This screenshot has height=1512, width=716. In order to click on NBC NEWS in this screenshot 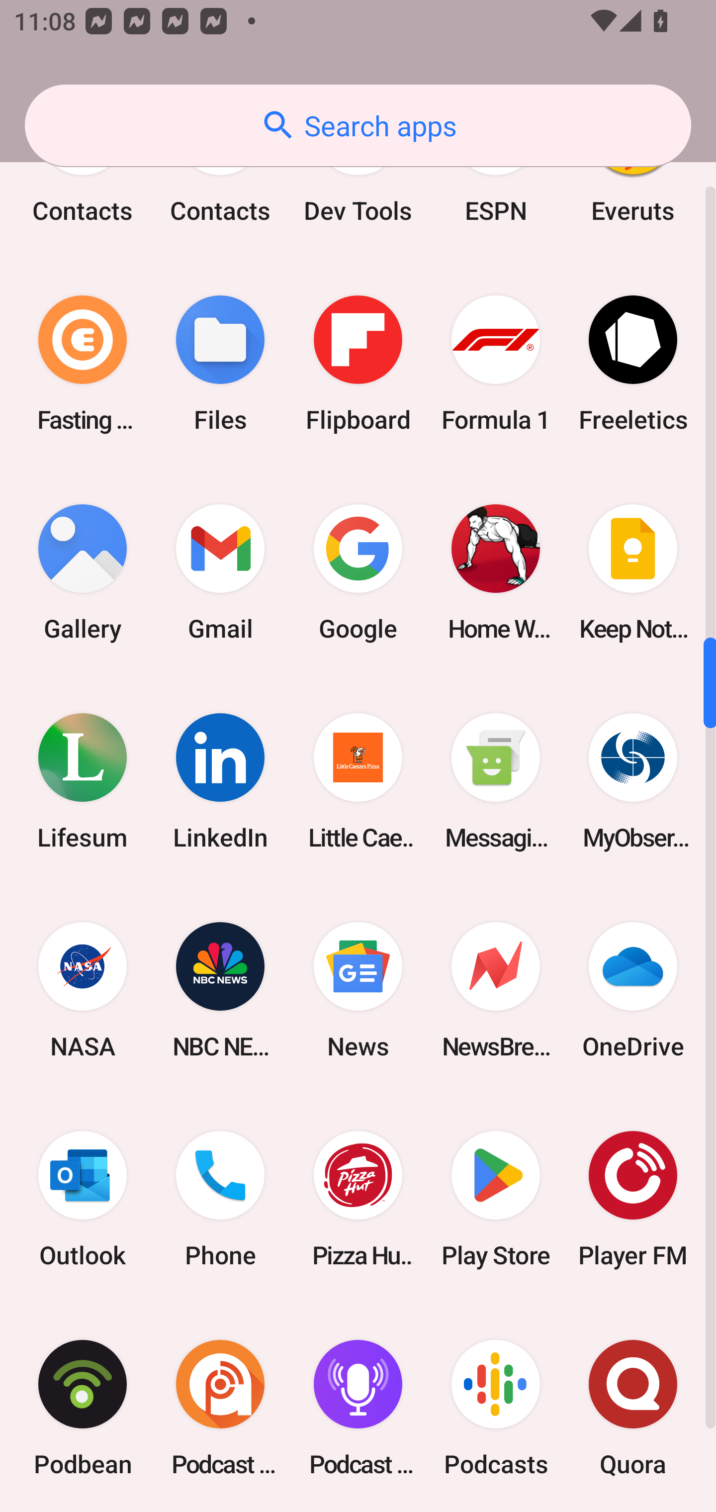, I will do `click(220, 990)`.